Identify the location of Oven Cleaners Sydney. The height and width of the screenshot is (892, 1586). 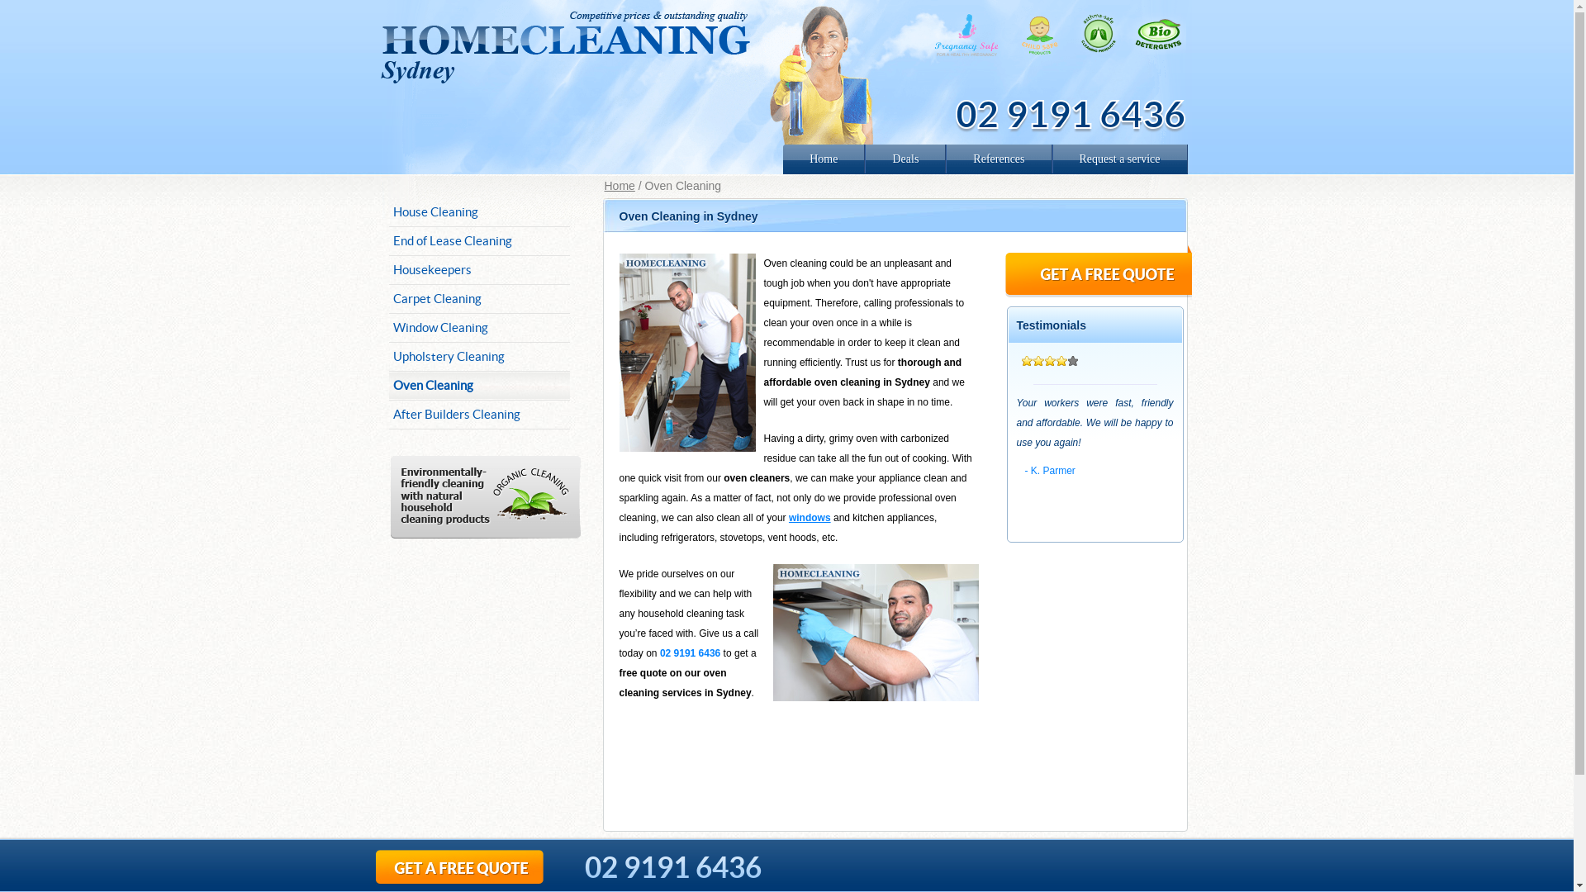
(876, 633).